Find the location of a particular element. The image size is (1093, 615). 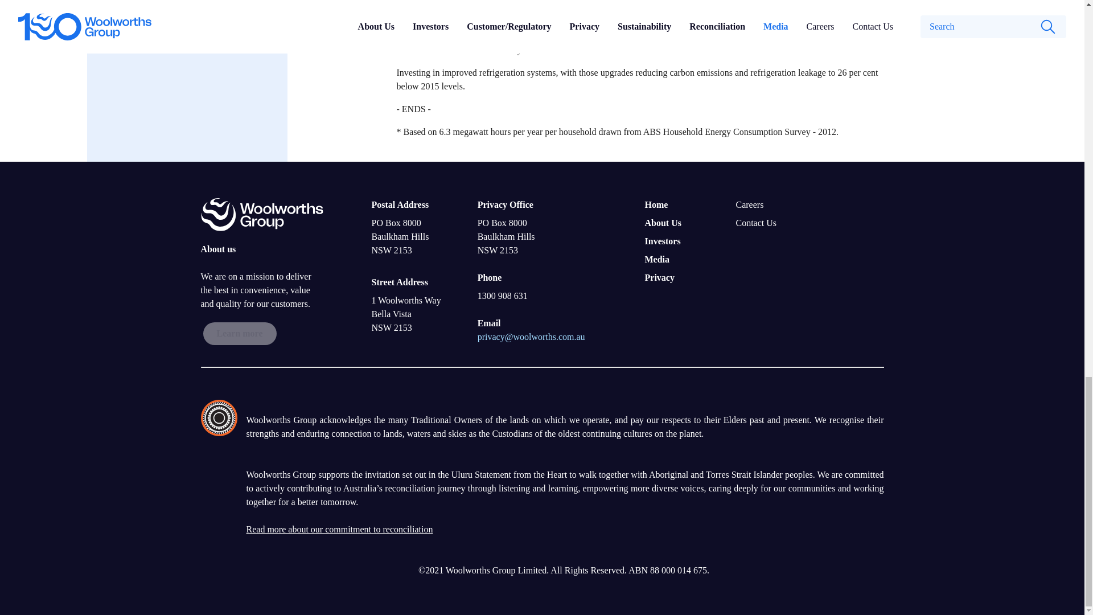

Reconciliation at Woolworths is located at coordinates (339, 530).